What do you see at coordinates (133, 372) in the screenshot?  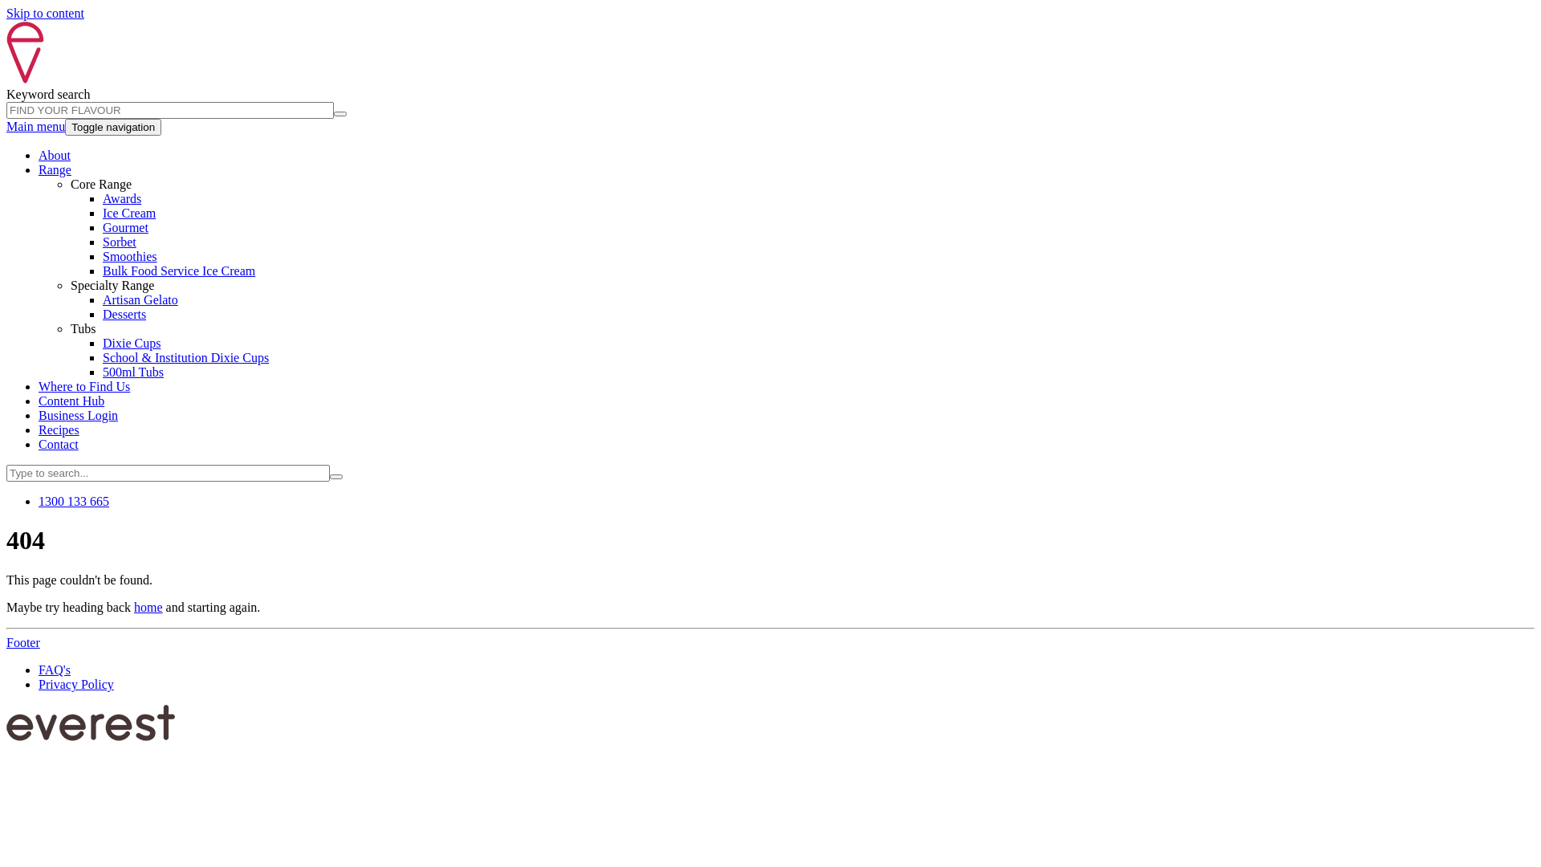 I see `500ml Tubs` at bounding box center [133, 372].